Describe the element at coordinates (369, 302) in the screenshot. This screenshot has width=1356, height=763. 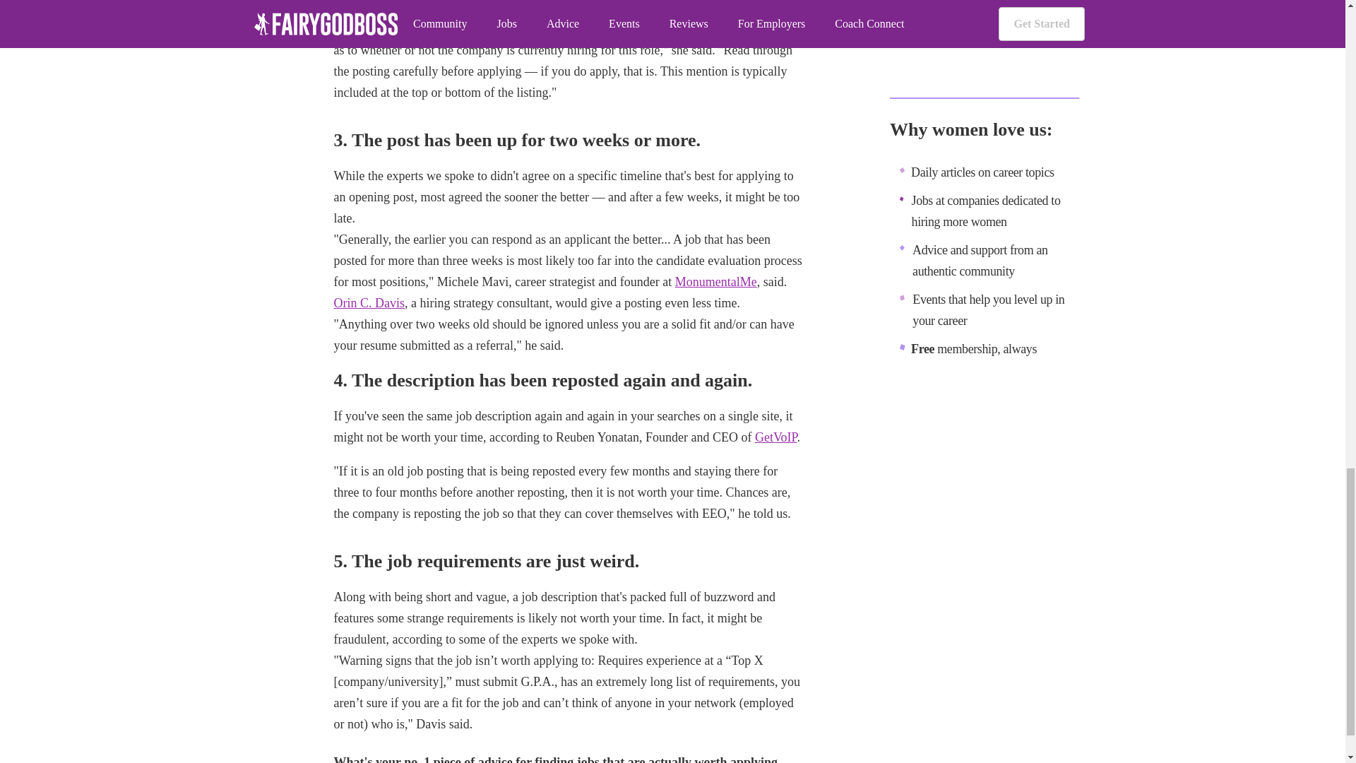
I see `Orin C. Davis` at that location.